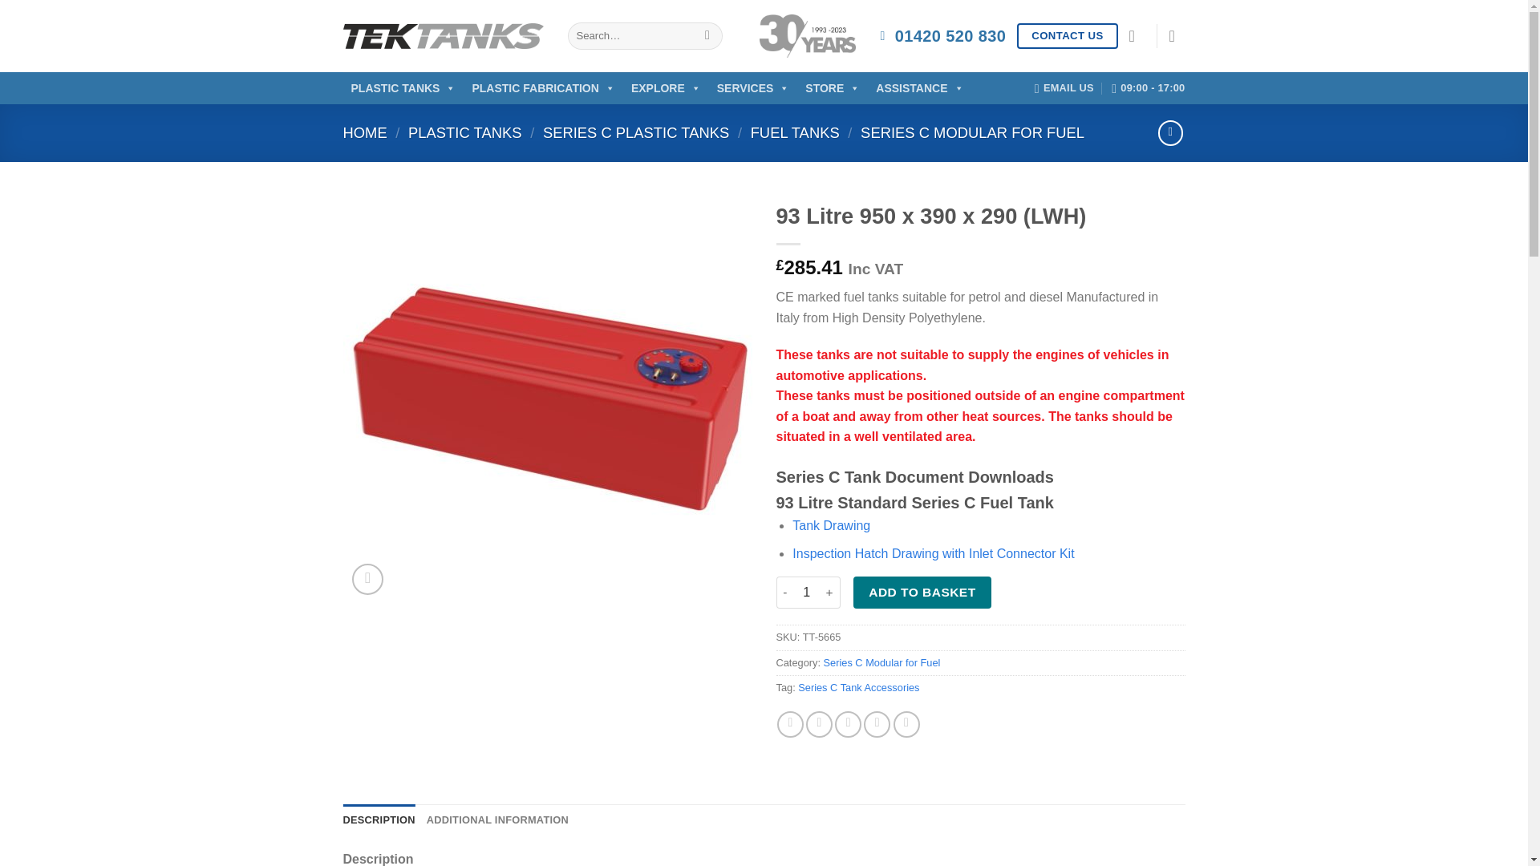  Describe the element at coordinates (847, 724) in the screenshot. I see `Email to a Friend` at that location.